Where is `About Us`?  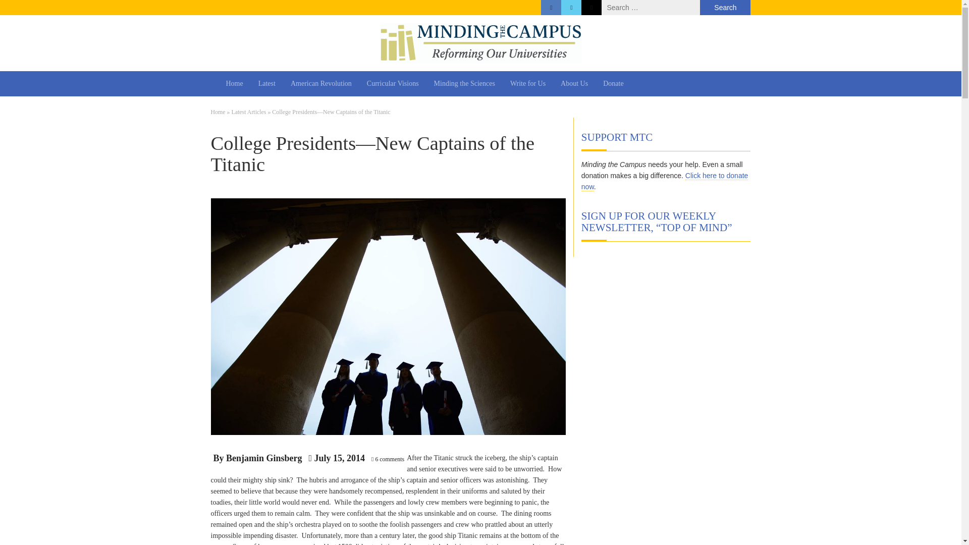
About Us is located at coordinates (574, 84).